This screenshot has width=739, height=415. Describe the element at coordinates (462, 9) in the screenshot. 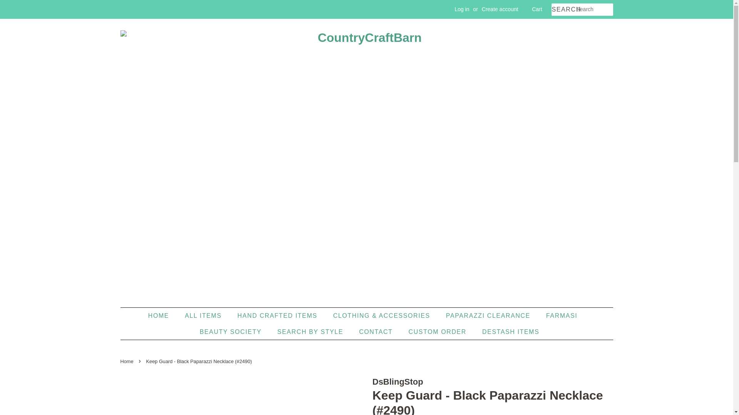

I see `Log in` at that location.